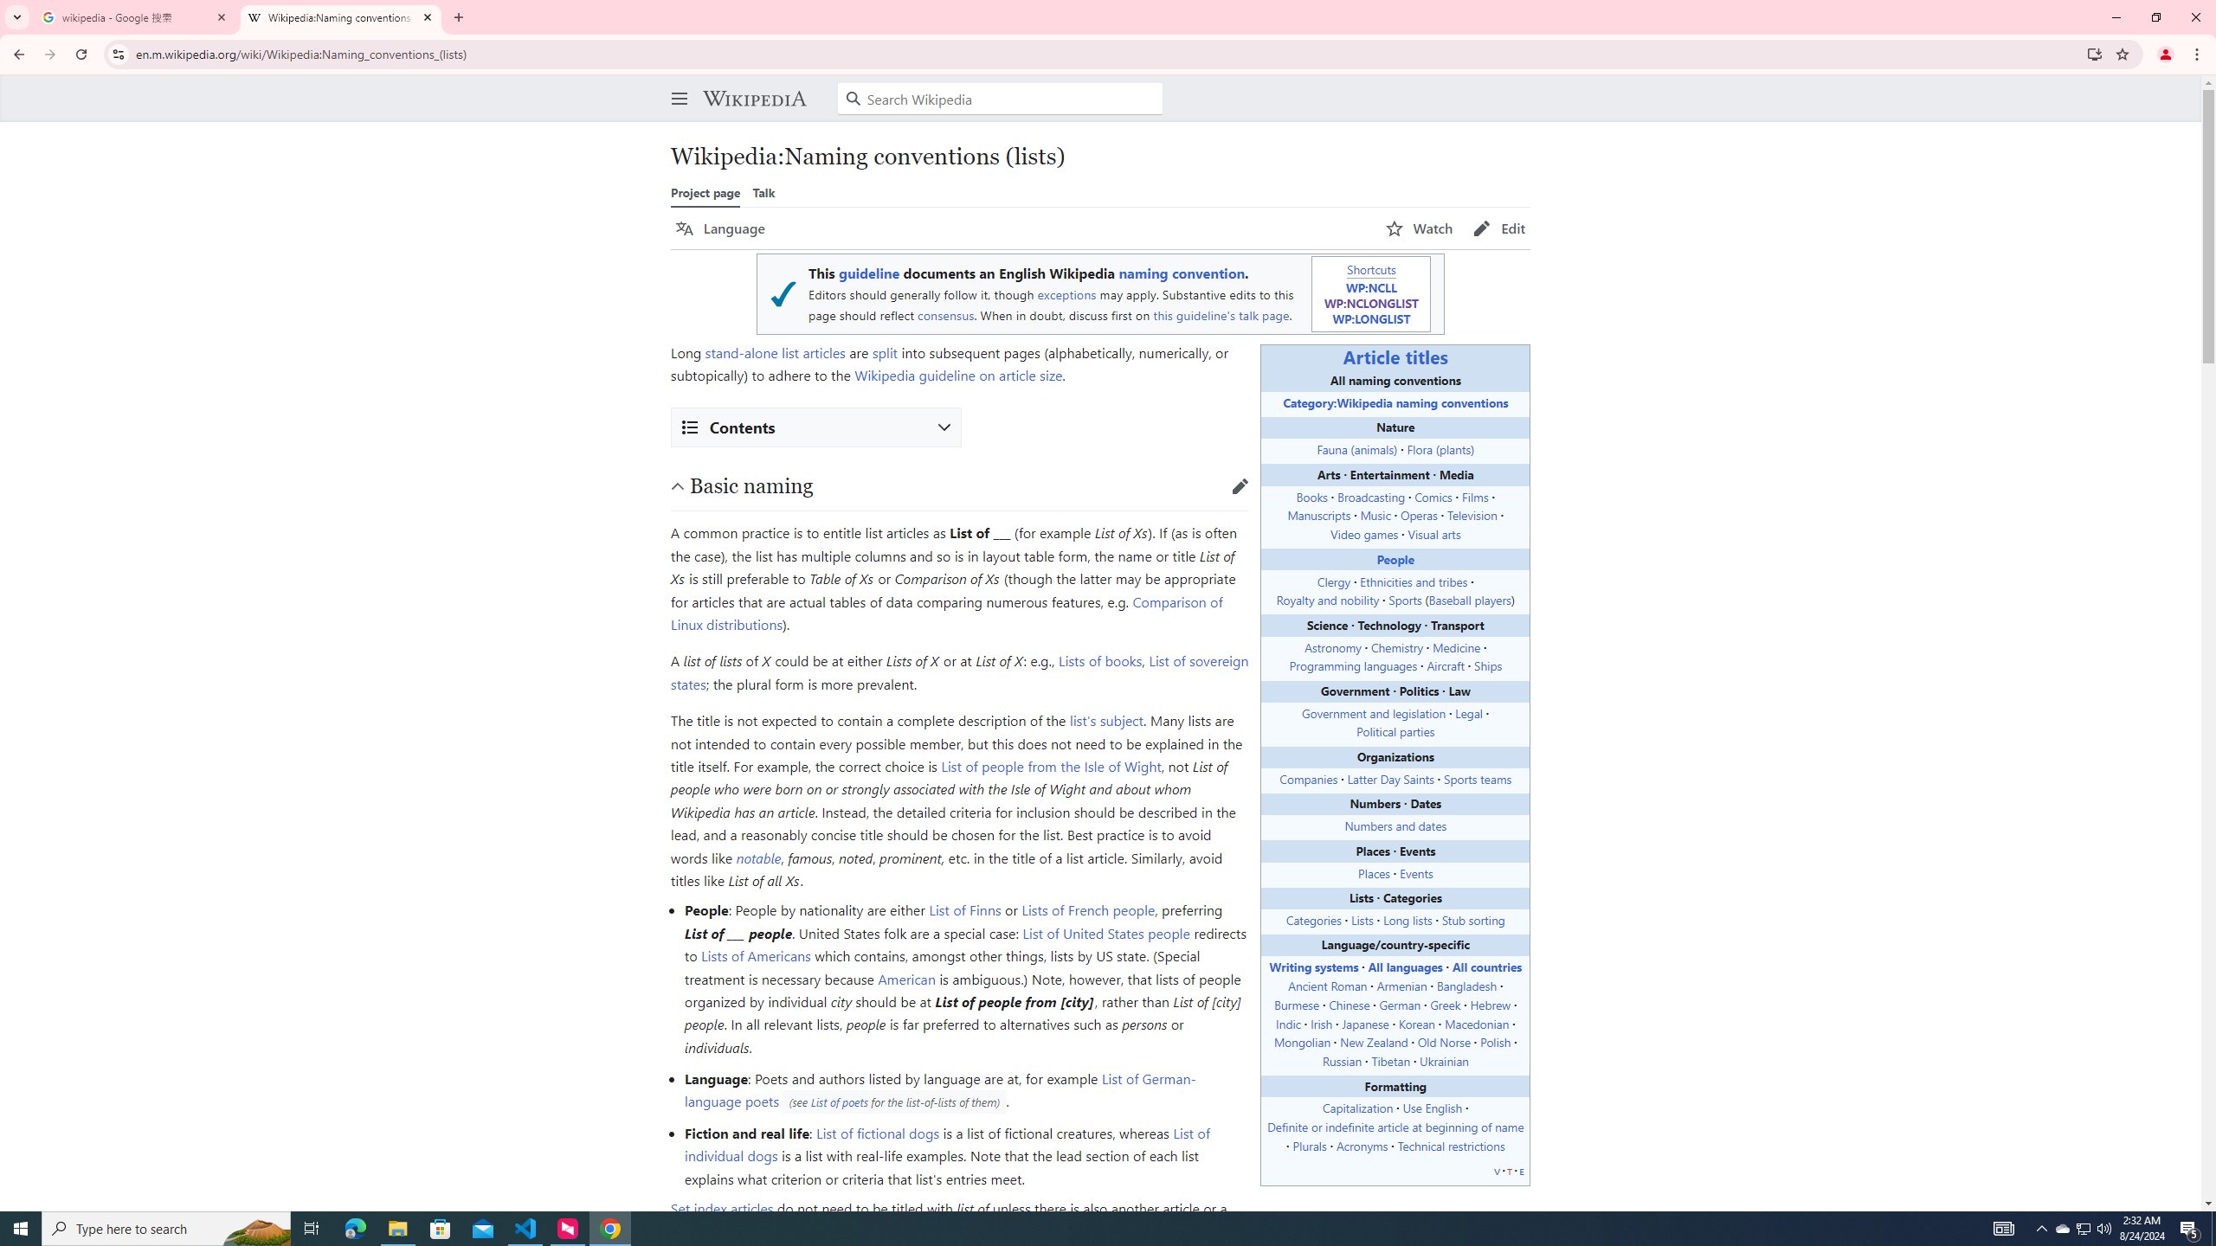 This screenshot has height=1246, width=2216. I want to click on Fauna (animals), so click(1357, 448).